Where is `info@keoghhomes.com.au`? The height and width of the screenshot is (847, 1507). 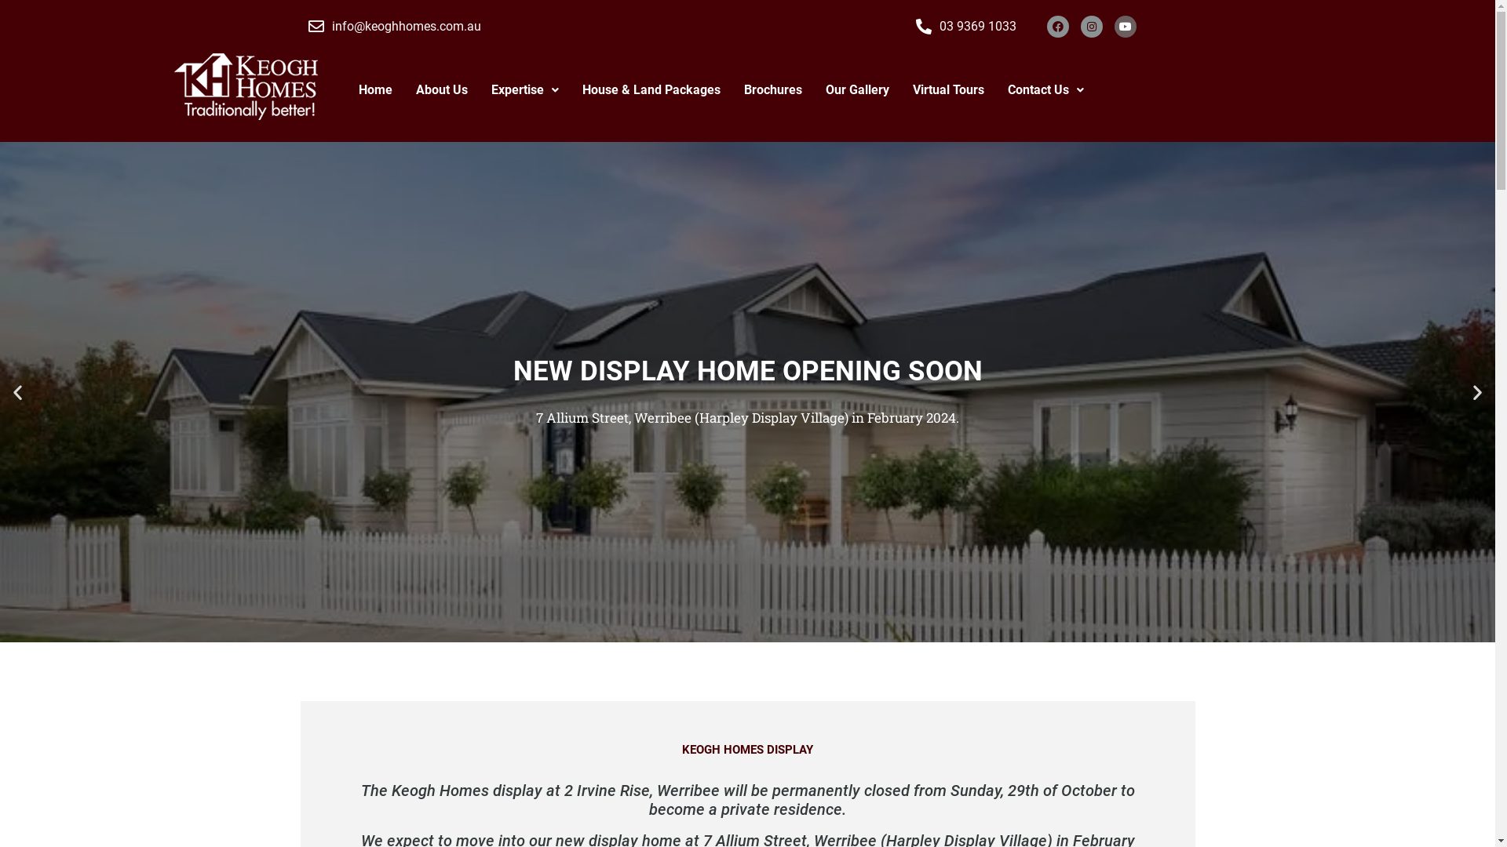 info@keoghhomes.com.au is located at coordinates (604, 27).